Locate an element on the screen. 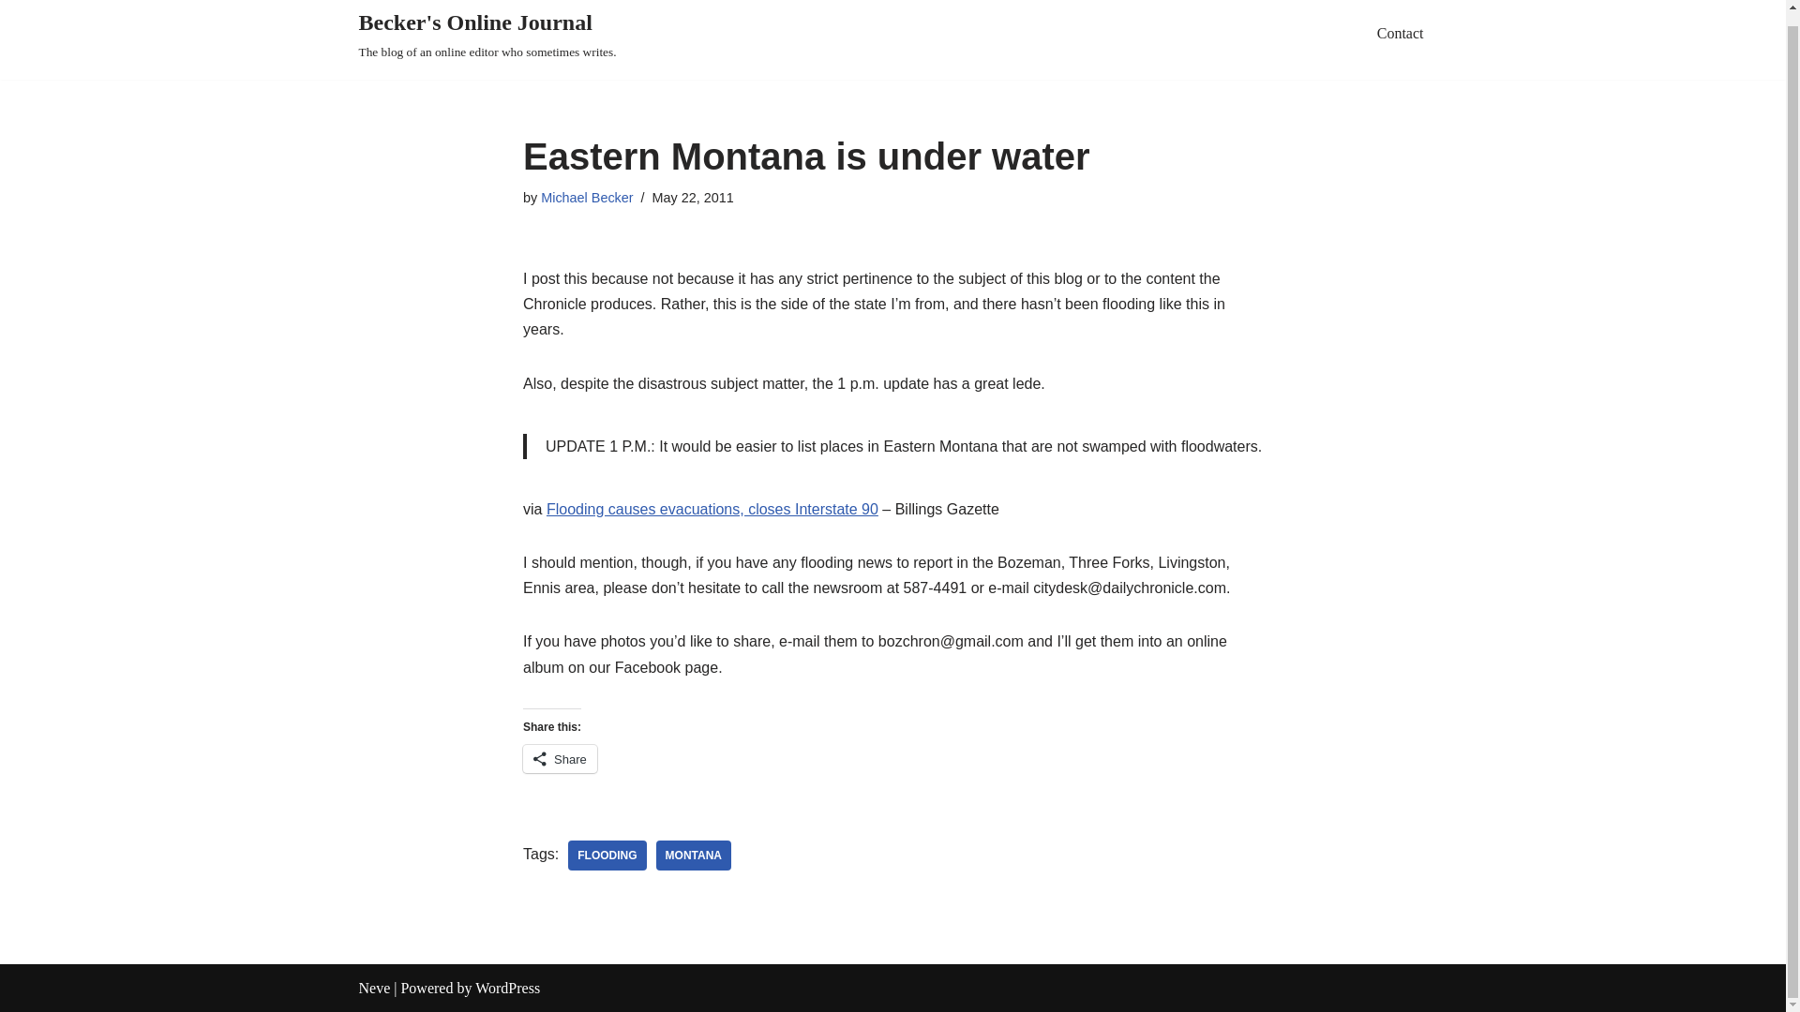  Posts by Michael Becker is located at coordinates (587, 198).